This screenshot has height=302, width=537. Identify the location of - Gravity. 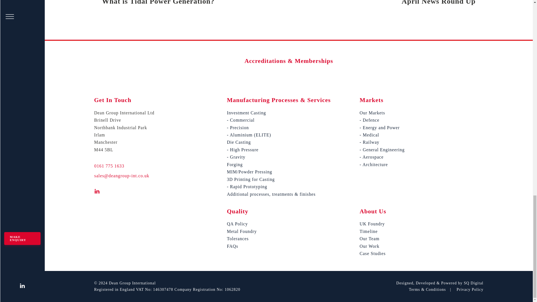
(271, 157).